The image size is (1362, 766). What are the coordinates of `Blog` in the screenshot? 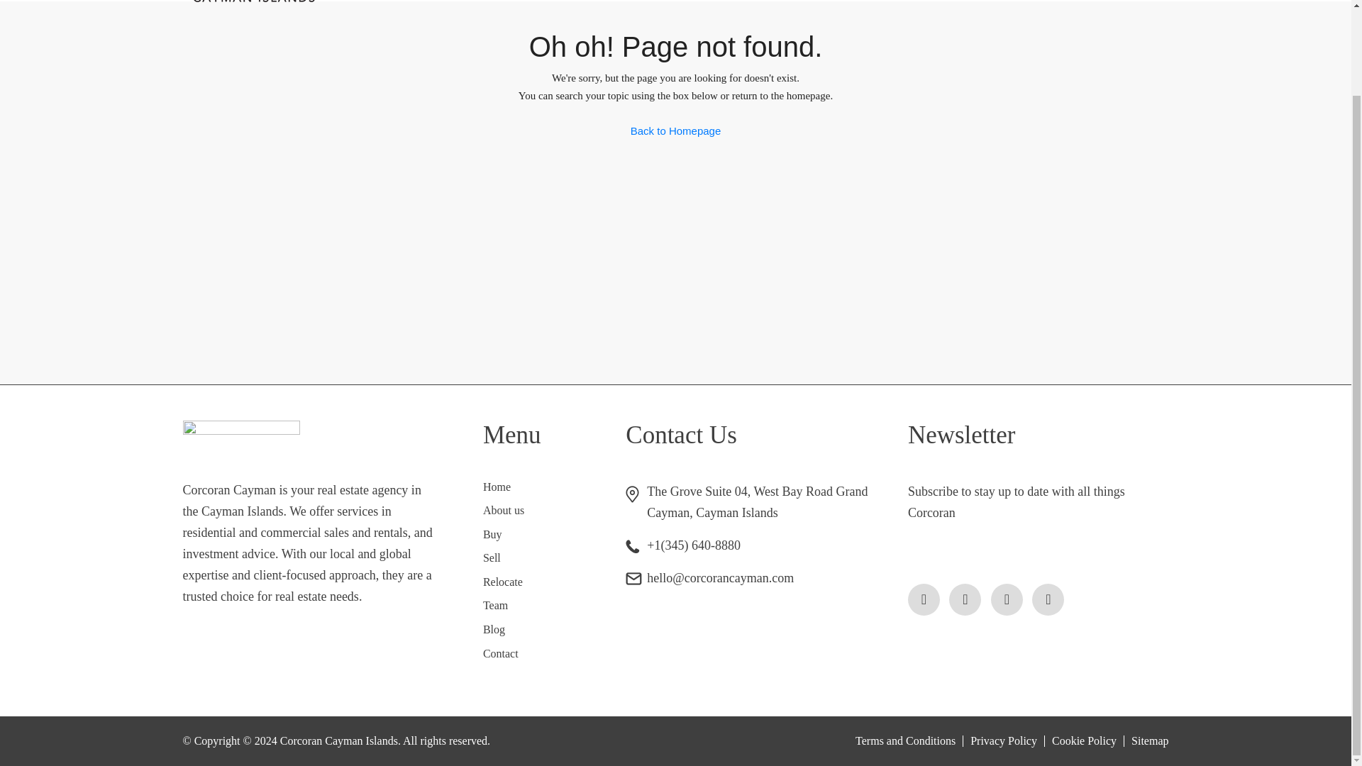 It's located at (494, 630).